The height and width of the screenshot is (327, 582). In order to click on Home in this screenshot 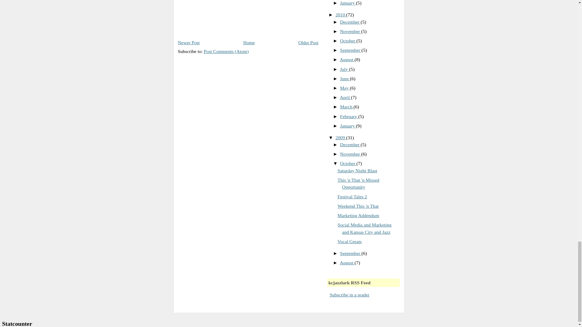, I will do `click(249, 42)`.